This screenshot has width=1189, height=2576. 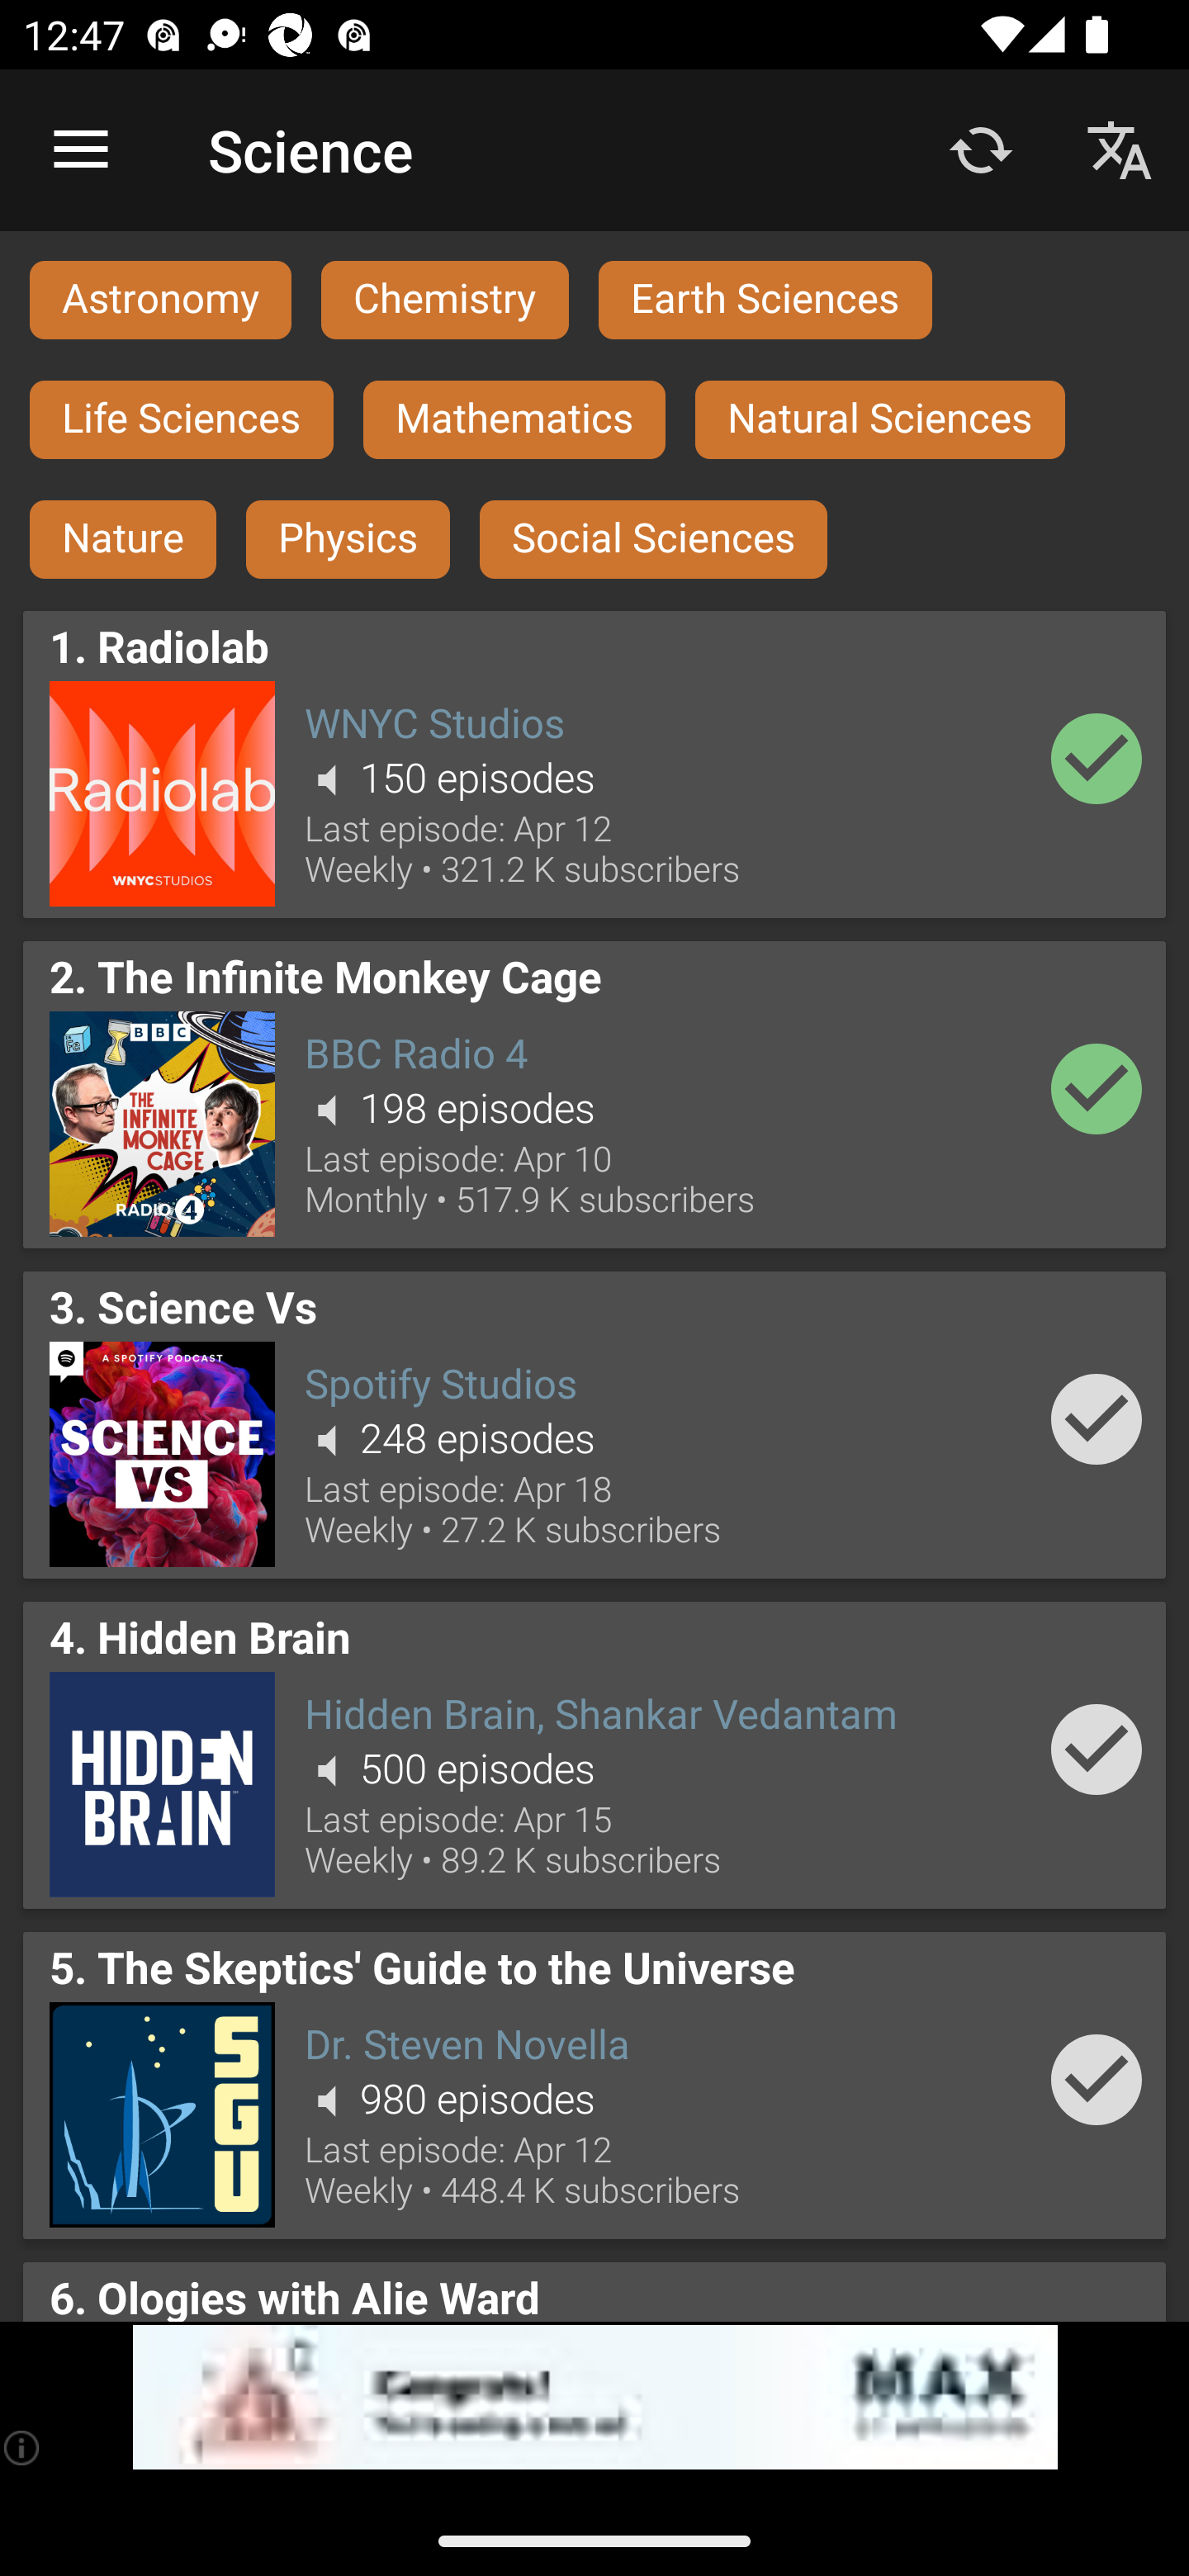 I want to click on Add, so click(x=1097, y=1418).